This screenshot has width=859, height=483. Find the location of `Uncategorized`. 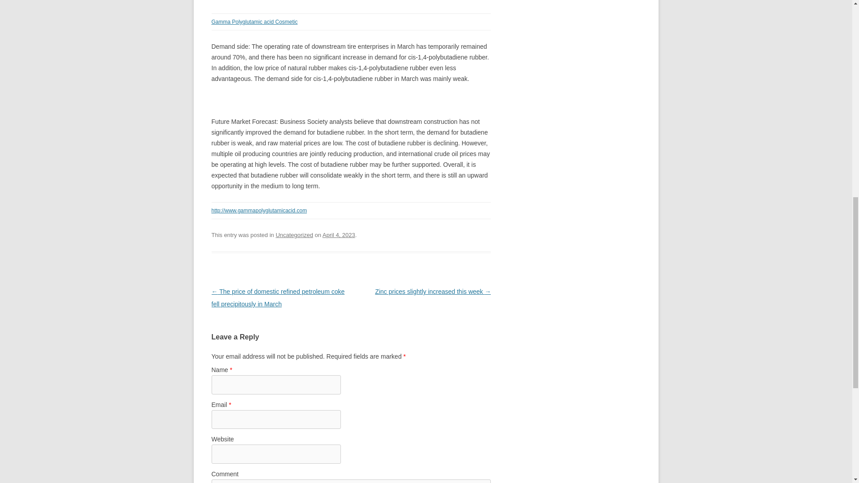

Uncategorized is located at coordinates (294, 235).